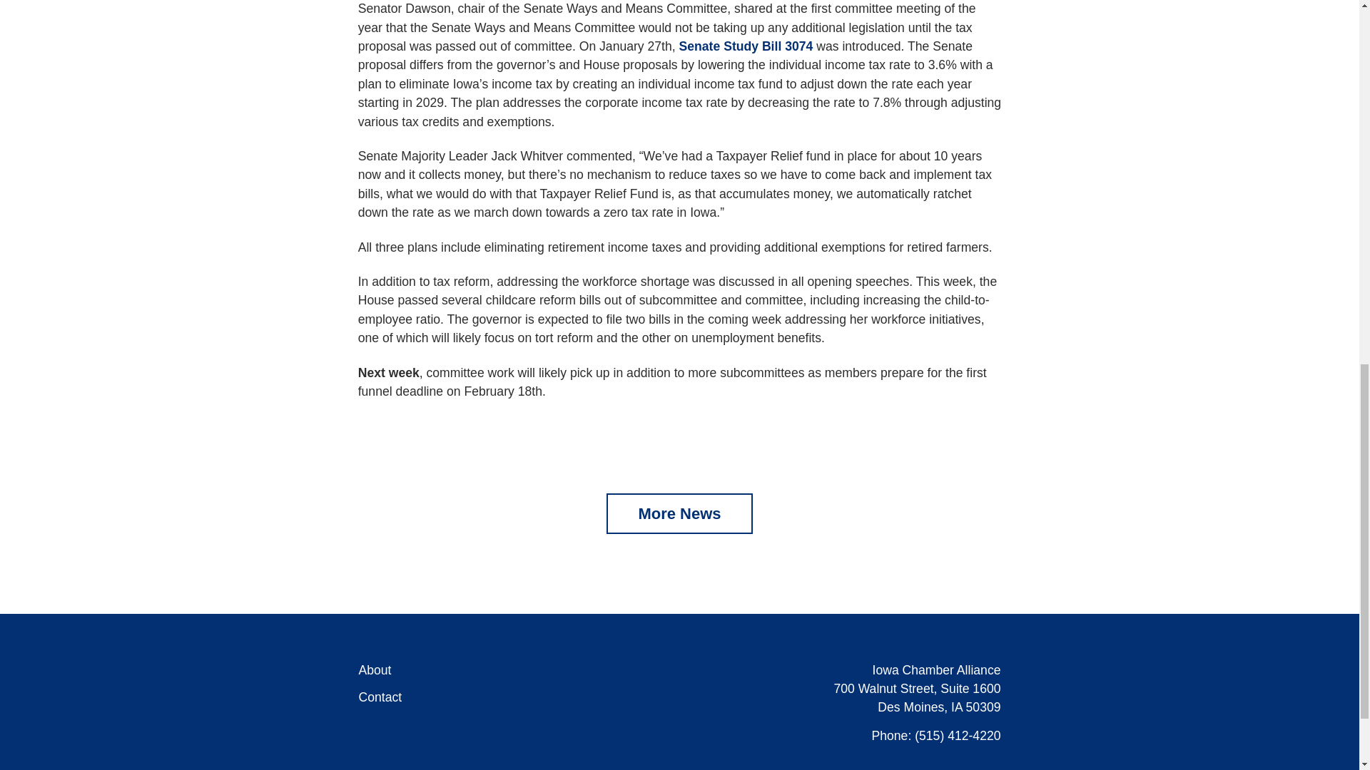  What do you see at coordinates (746, 46) in the screenshot?
I see `Senate Study Bill 3074` at bounding box center [746, 46].